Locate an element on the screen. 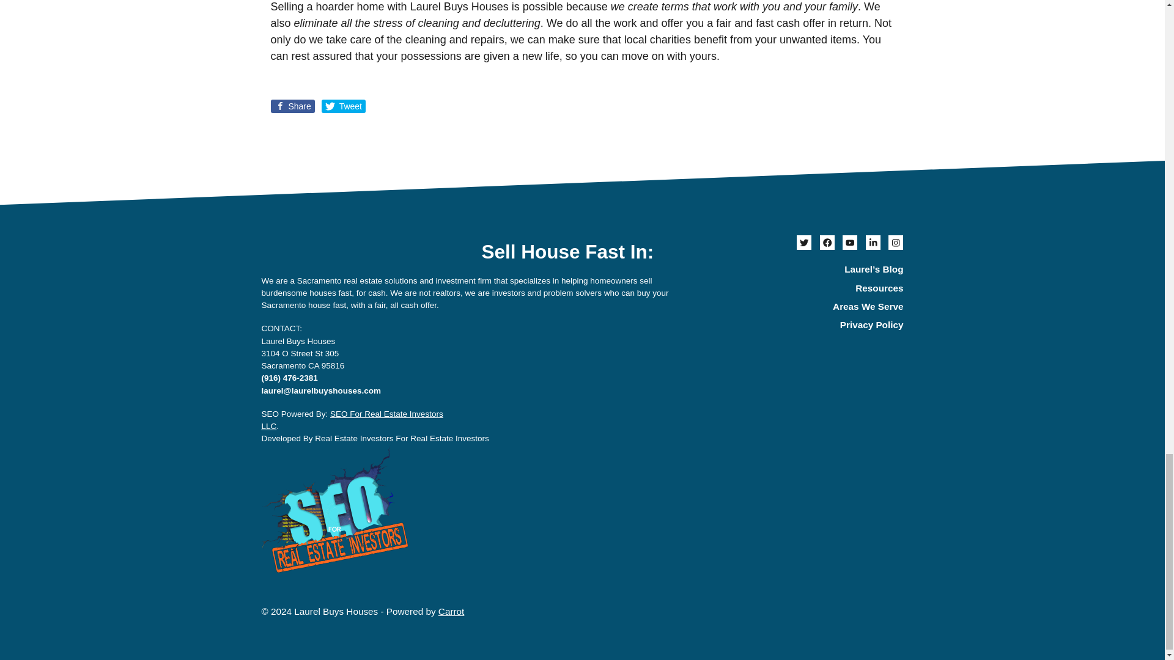  Share is located at coordinates (352, 420).